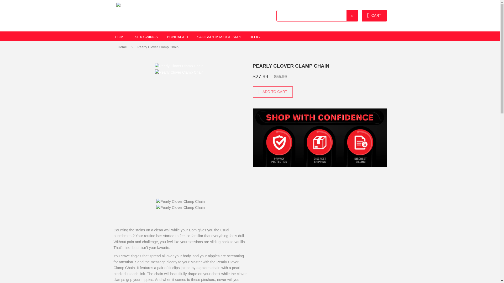  I want to click on BONDAGE, so click(176, 36).